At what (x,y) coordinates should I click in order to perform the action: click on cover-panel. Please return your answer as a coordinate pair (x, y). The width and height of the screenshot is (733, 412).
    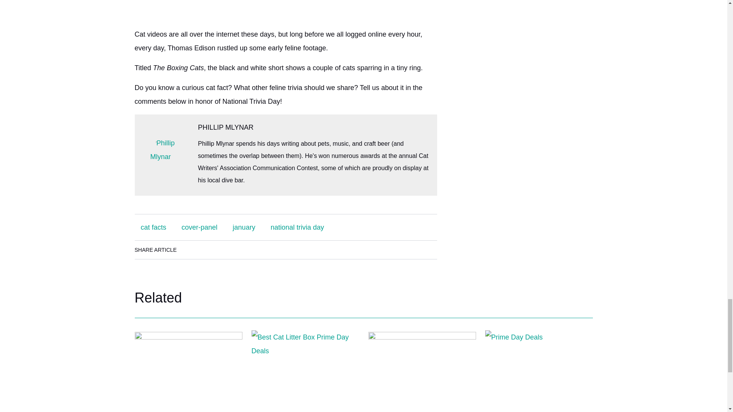
    Looking at the image, I should click on (199, 227).